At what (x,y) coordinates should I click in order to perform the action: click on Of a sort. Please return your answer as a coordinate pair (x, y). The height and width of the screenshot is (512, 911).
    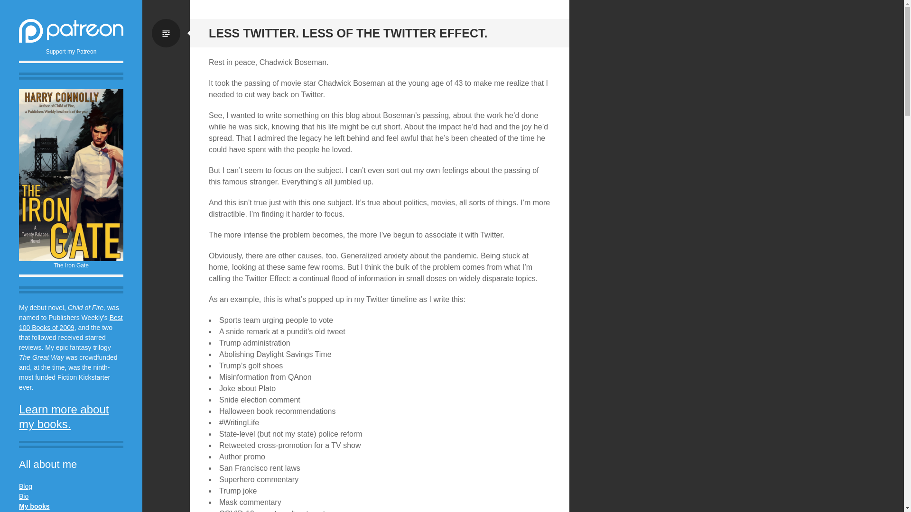
    Looking at the image, I should click on (24, 496).